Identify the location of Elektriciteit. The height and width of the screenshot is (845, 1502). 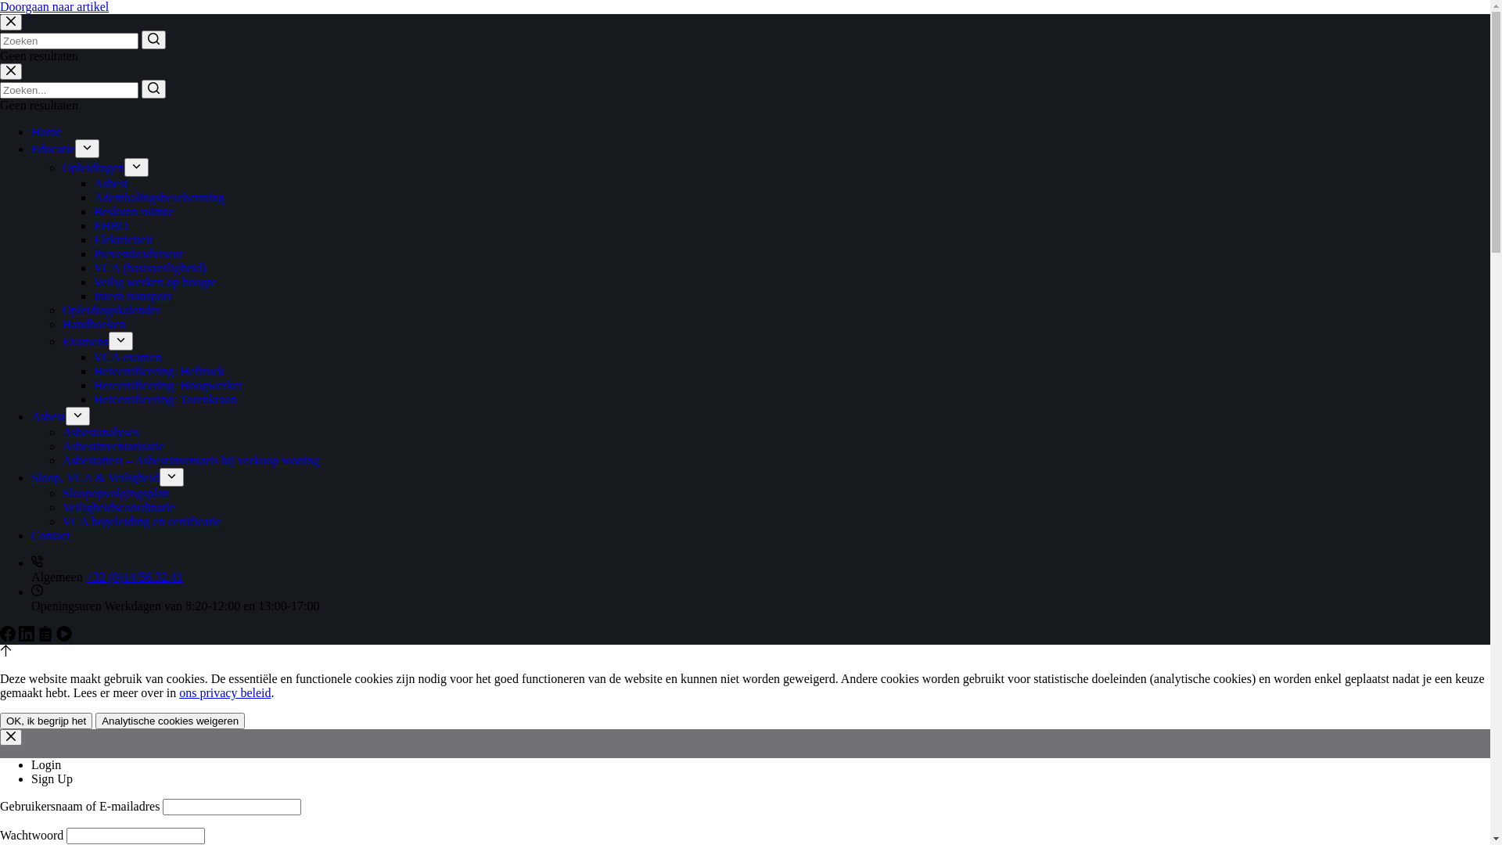
(124, 239).